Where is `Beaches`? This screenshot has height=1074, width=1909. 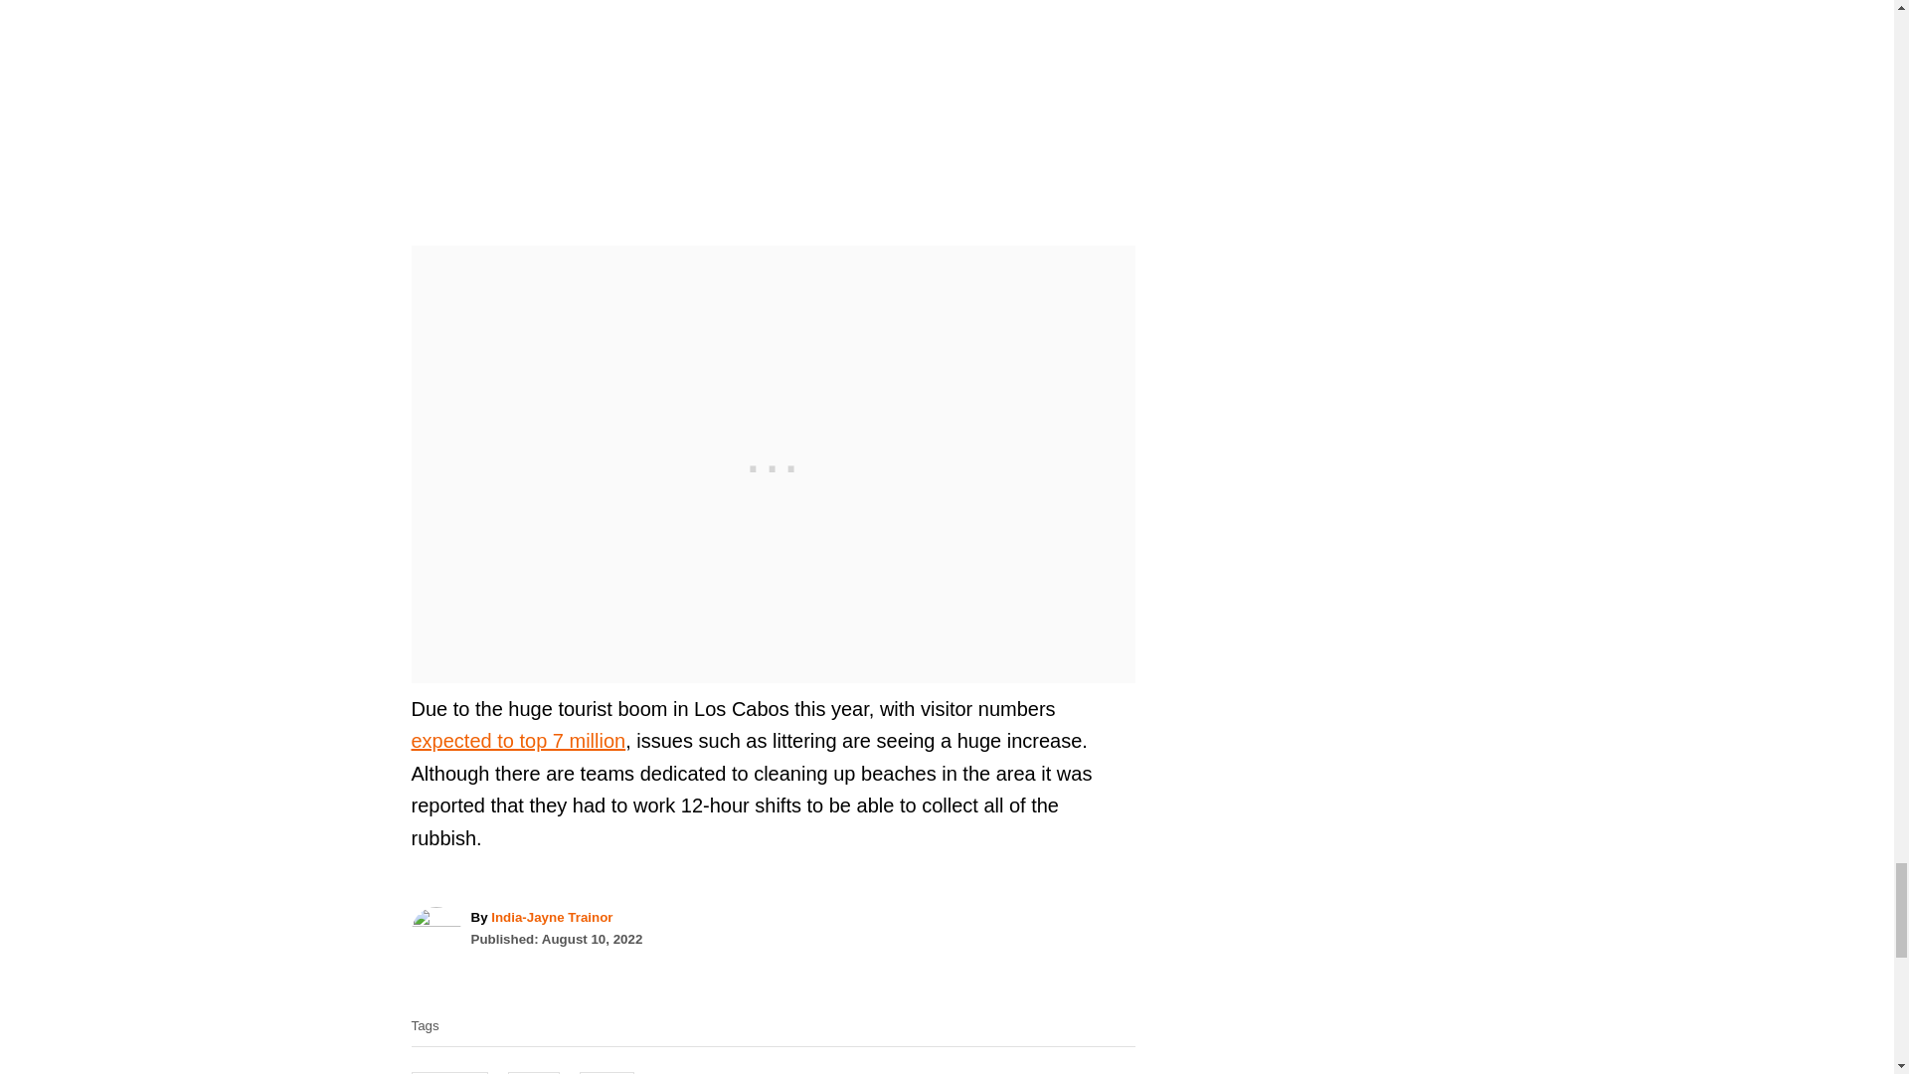
Beaches is located at coordinates (449, 1072).